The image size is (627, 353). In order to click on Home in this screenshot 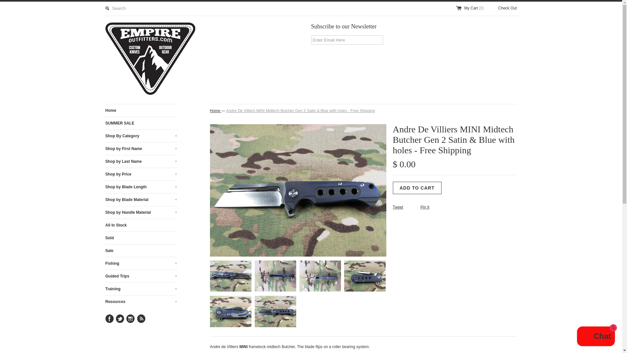, I will do `click(141, 110)`.